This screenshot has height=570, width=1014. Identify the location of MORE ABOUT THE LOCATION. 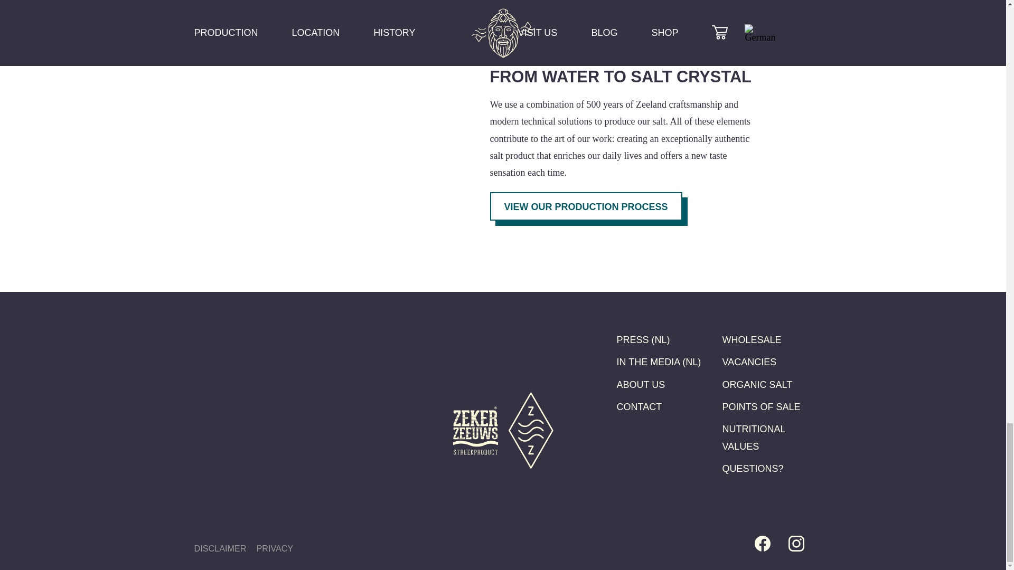
(330, 13).